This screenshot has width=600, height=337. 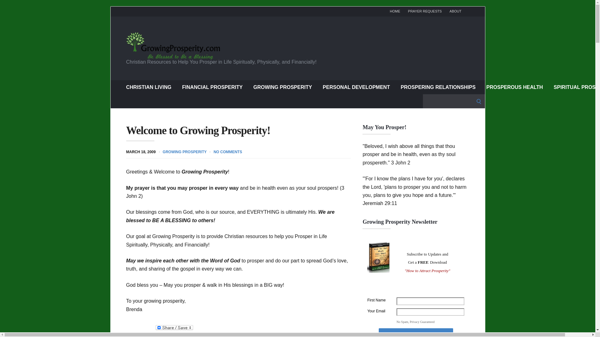 I want to click on PRAYER REQUESTS, so click(x=425, y=11).